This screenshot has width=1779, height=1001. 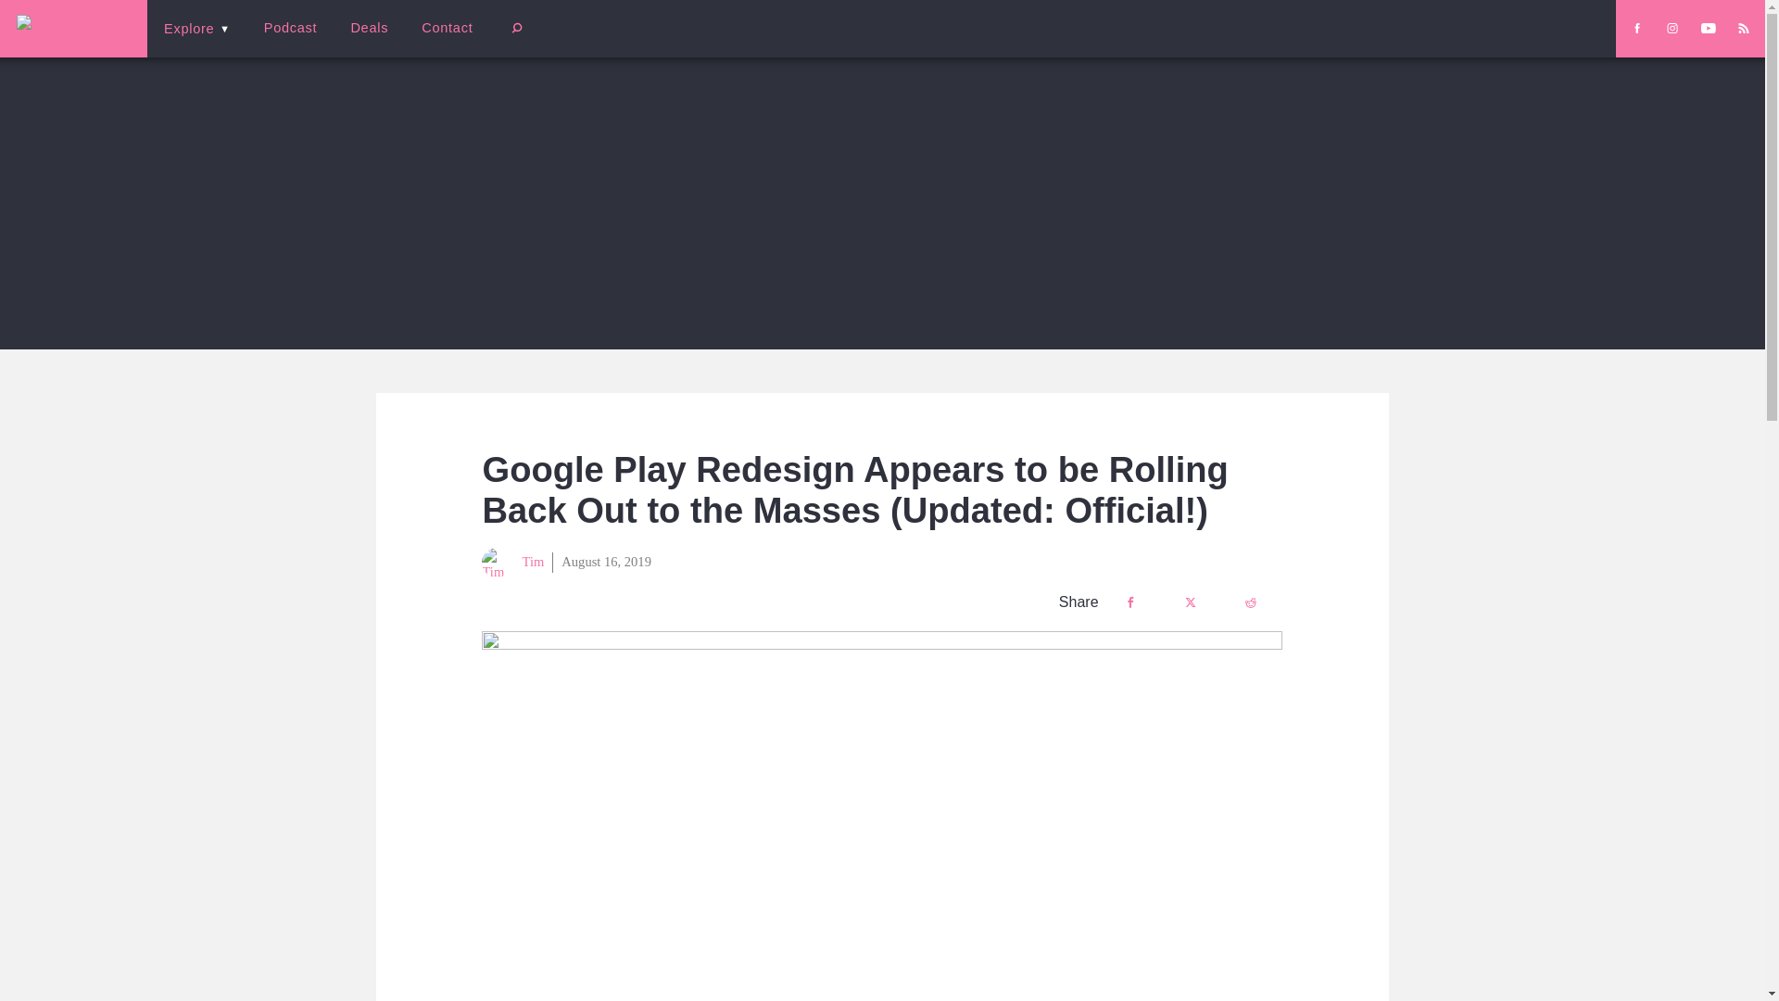 I want to click on Deals, so click(x=369, y=28).